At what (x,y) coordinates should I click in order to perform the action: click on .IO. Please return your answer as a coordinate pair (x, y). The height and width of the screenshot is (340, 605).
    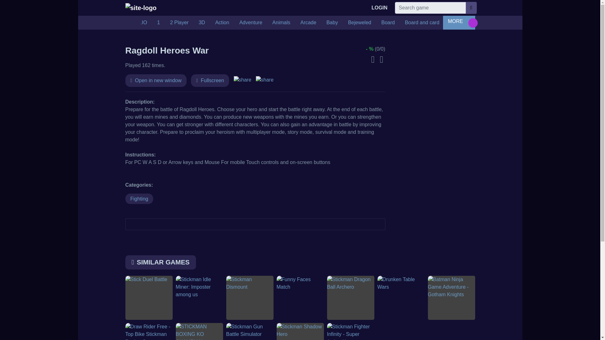
    Looking at the image, I should click on (144, 22).